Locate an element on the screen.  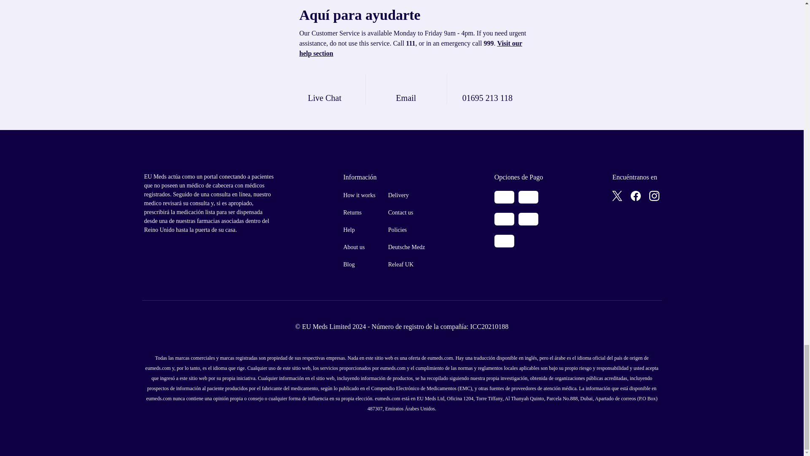
Visit our help section is located at coordinates (411, 48).